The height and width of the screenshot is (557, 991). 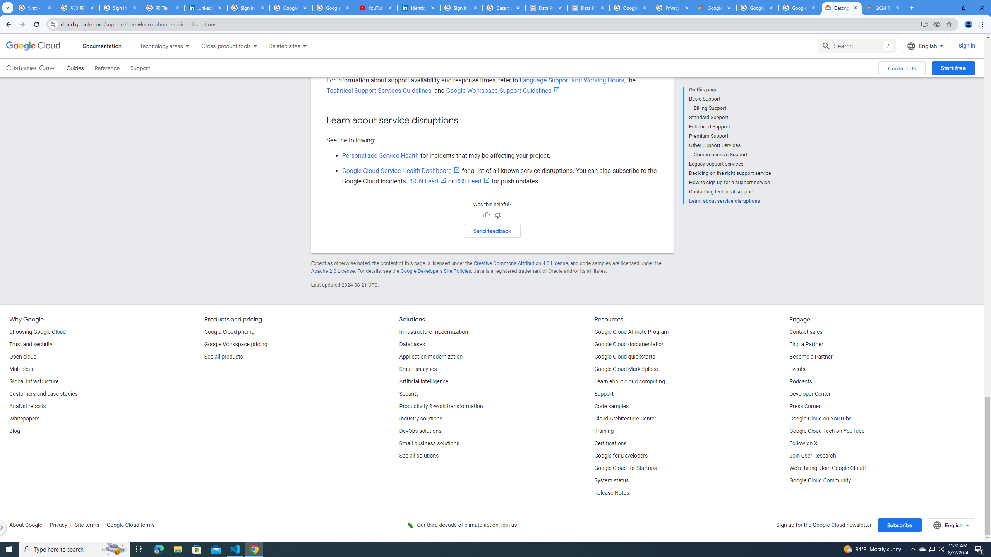 I want to click on Reference, so click(x=108, y=68).